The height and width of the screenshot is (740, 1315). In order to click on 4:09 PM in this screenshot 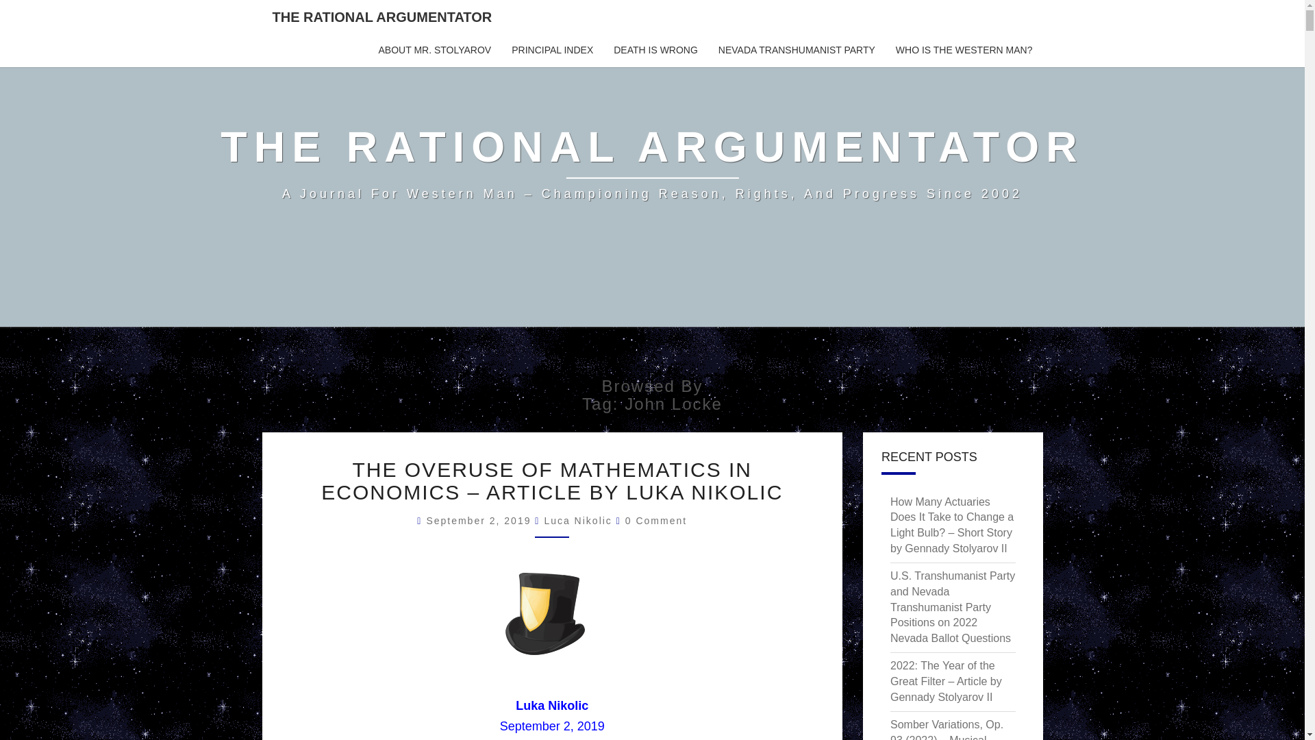, I will do `click(481, 520)`.